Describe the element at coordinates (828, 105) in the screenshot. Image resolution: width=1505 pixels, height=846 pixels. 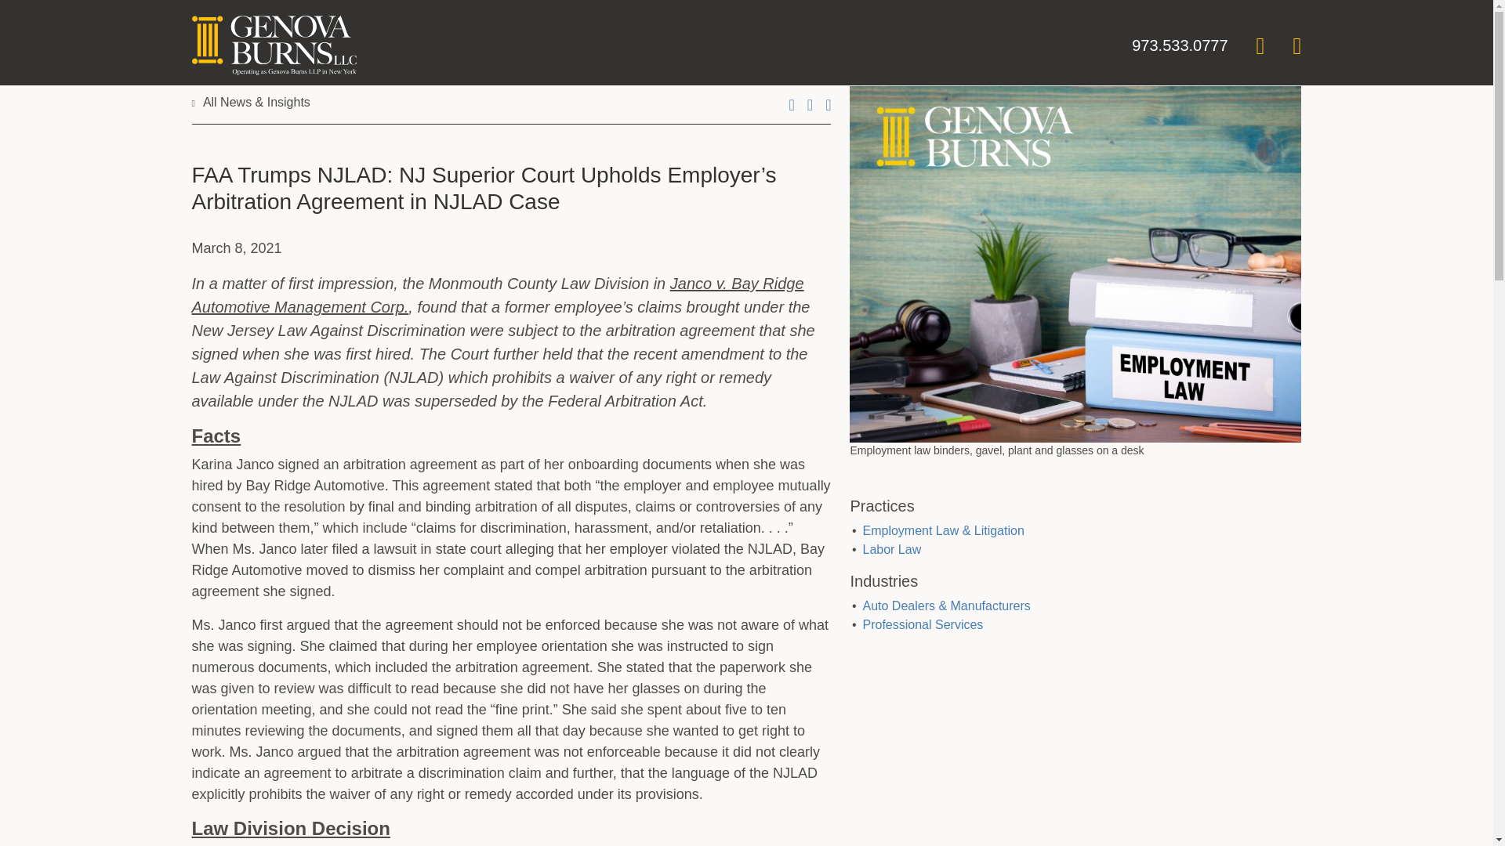
I see `share` at that location.